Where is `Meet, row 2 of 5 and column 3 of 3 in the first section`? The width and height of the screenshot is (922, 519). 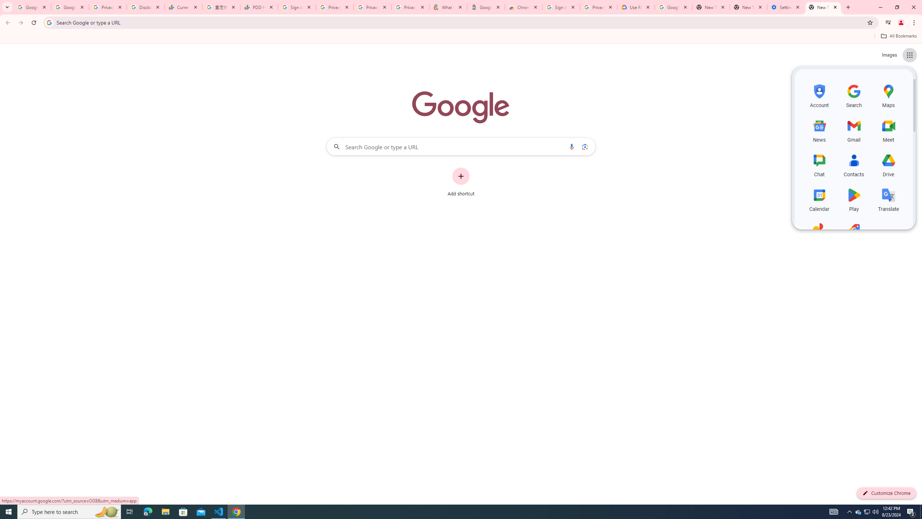
Meet, row 2 of 5 and column 3 of 3 in the first section is located at coordinates (888, 130).